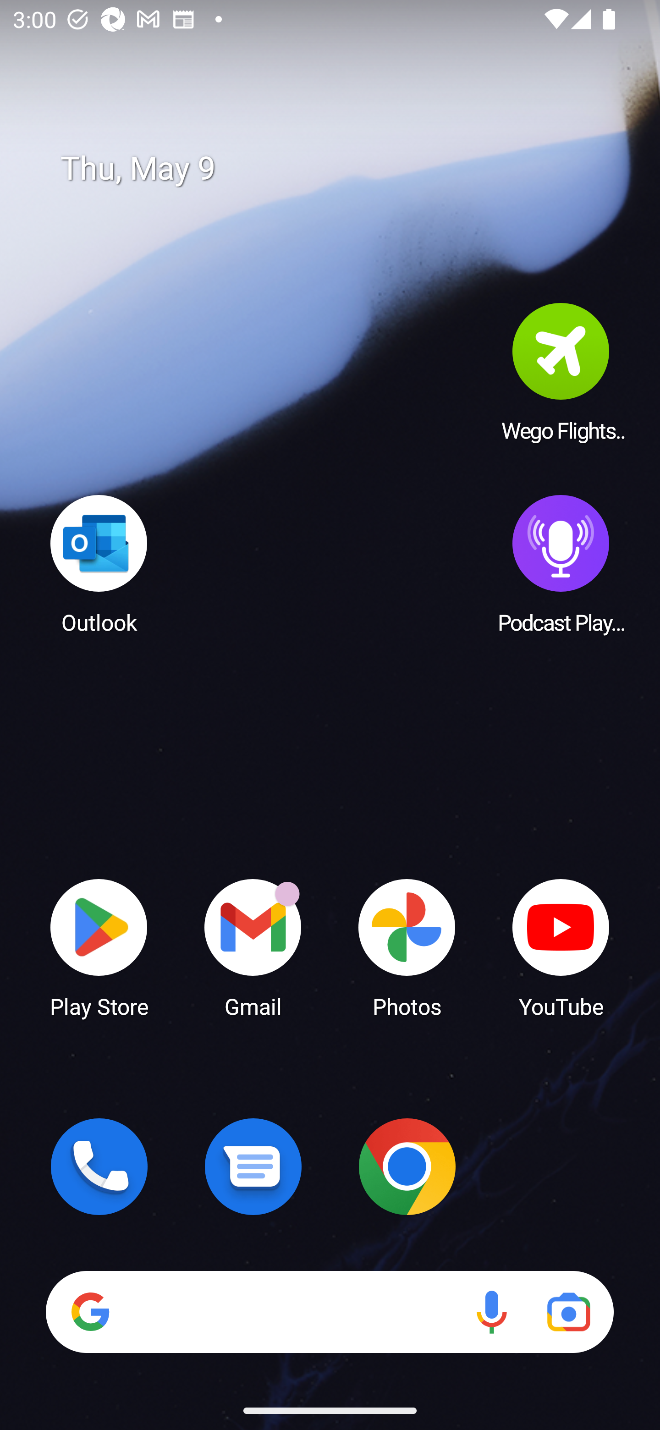  I want to click on Photos, so click(407, 947).